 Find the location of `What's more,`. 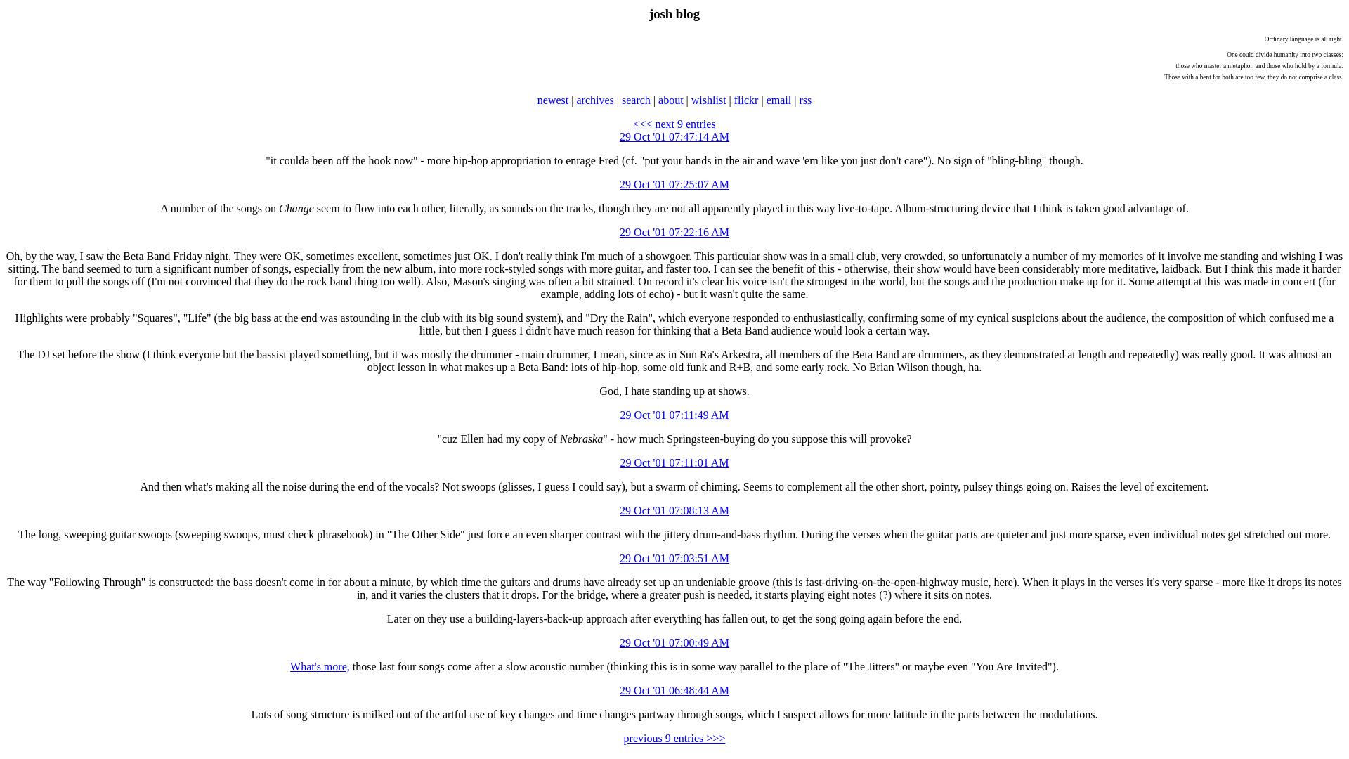

What's more, is located at coordinates (319, 666).